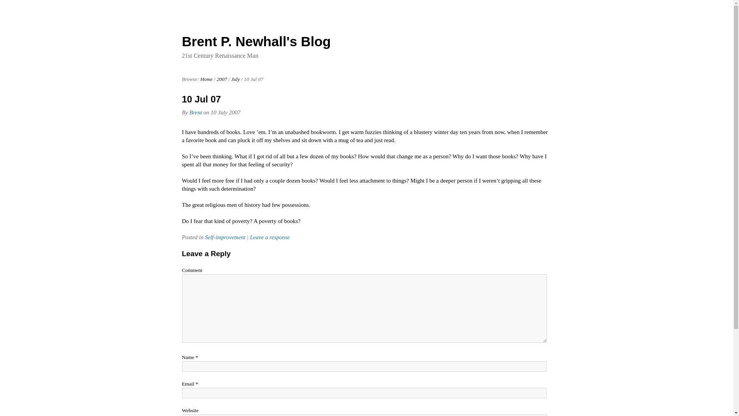 This screenshot has height=416, width=739. Describe the element at coordinates (222, 79) in the screenshot. I see `2007` at that location.